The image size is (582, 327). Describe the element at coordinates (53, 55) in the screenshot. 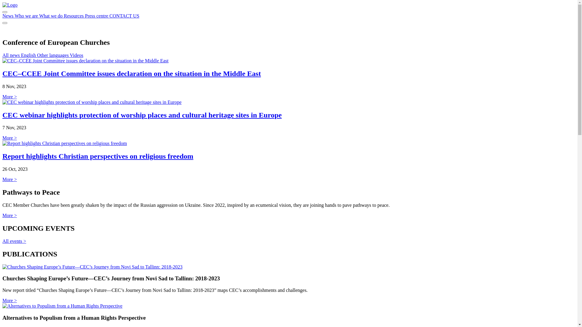

I see `Other languages` at that location.